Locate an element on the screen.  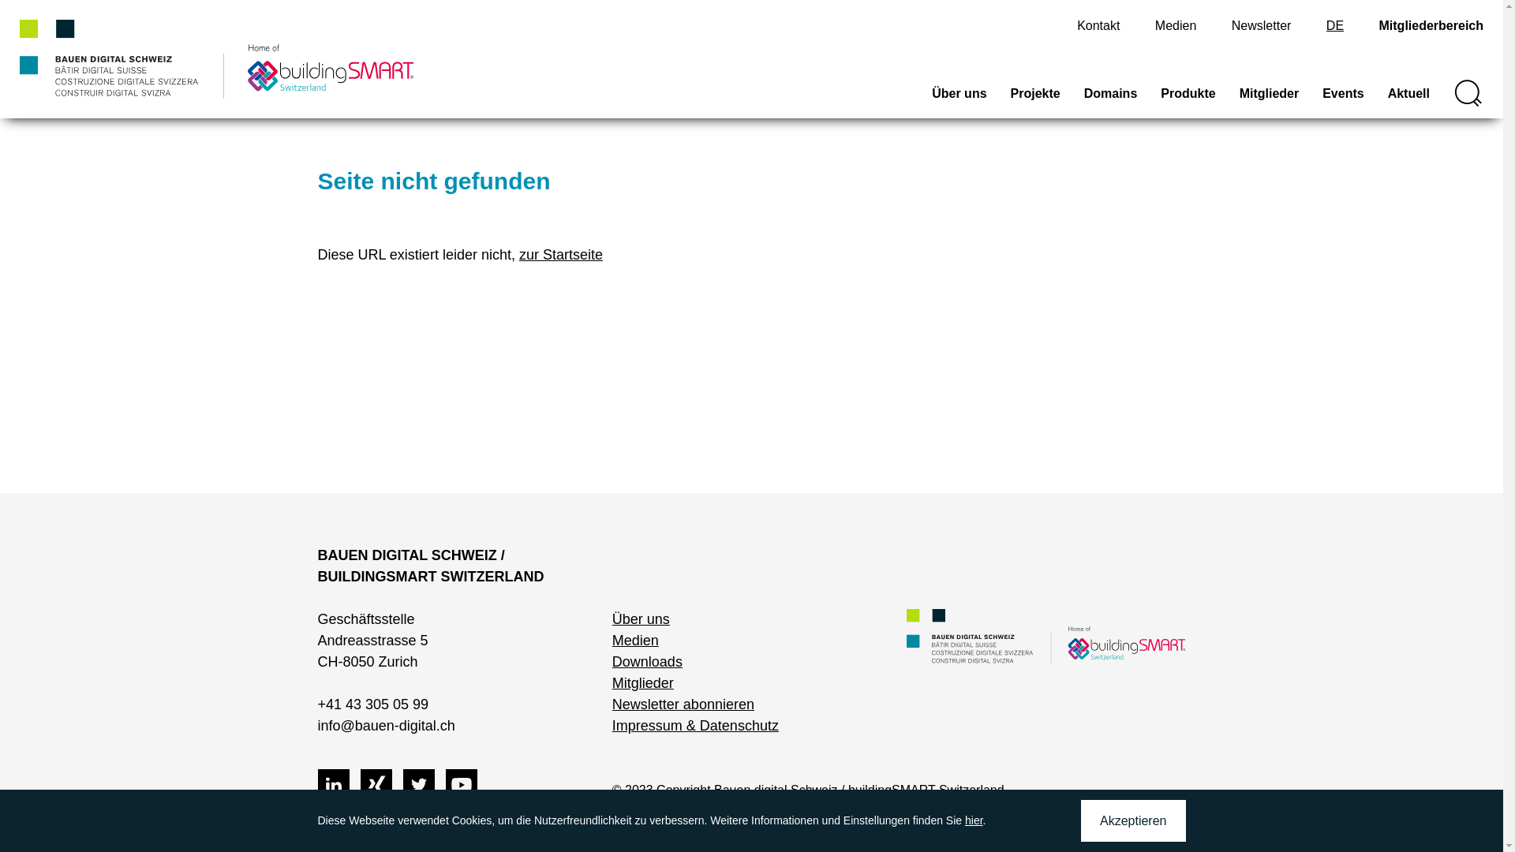
Domains is located at coordinates (1111, 101).